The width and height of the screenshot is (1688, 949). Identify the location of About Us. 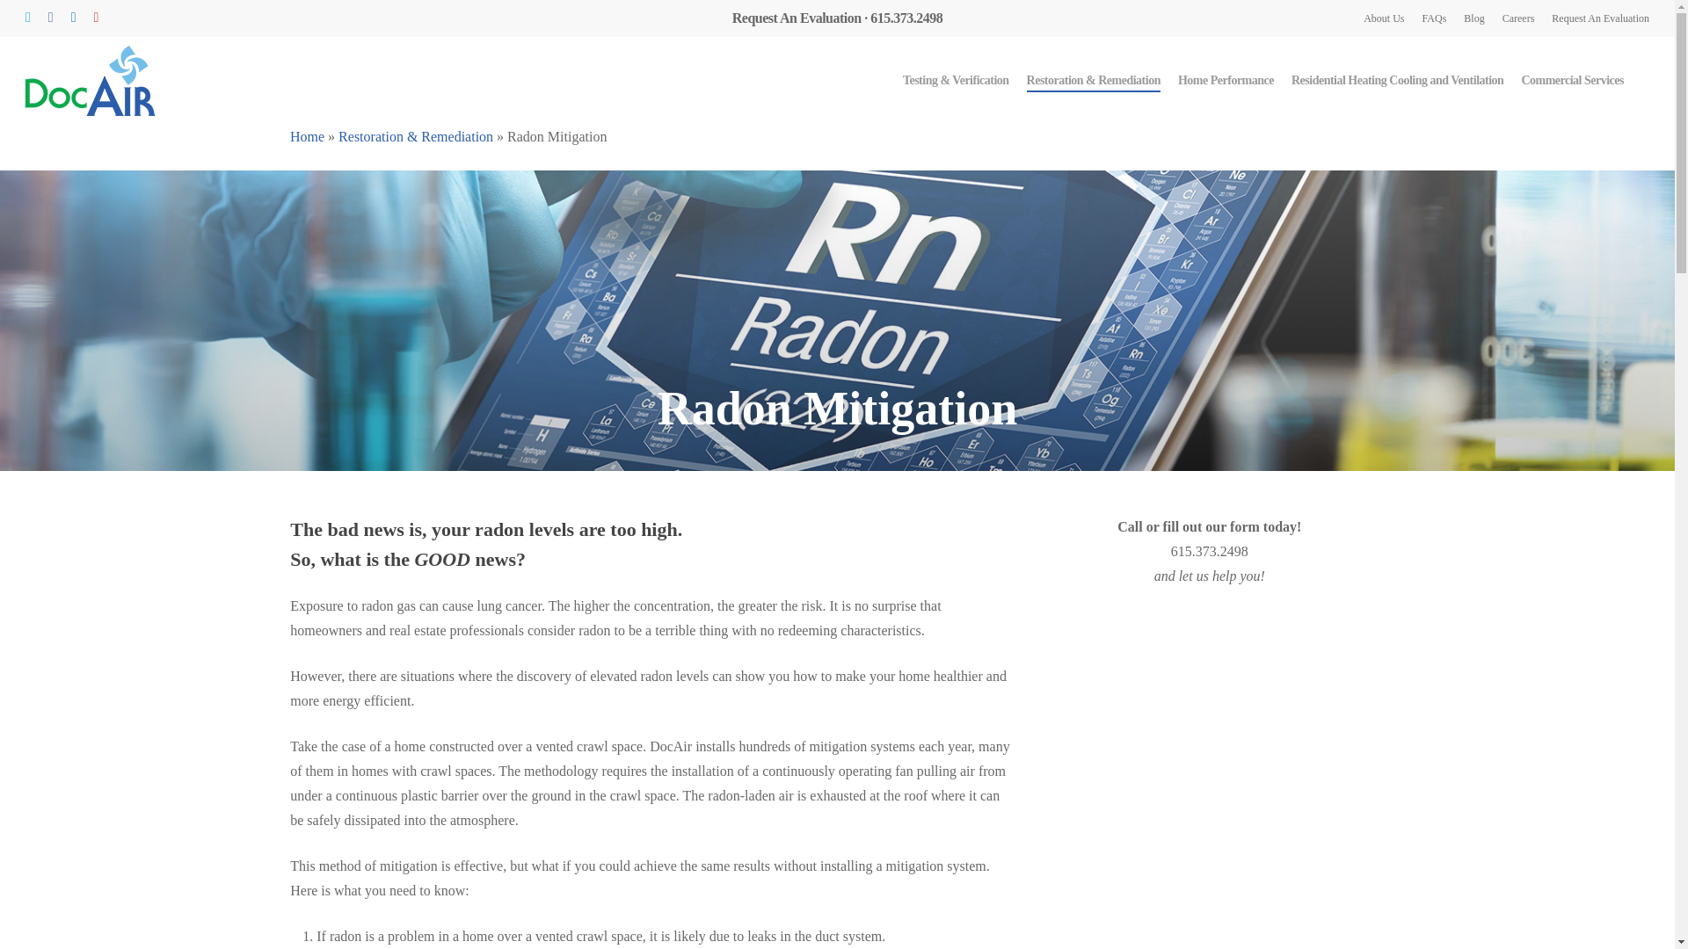
(1384, 18).